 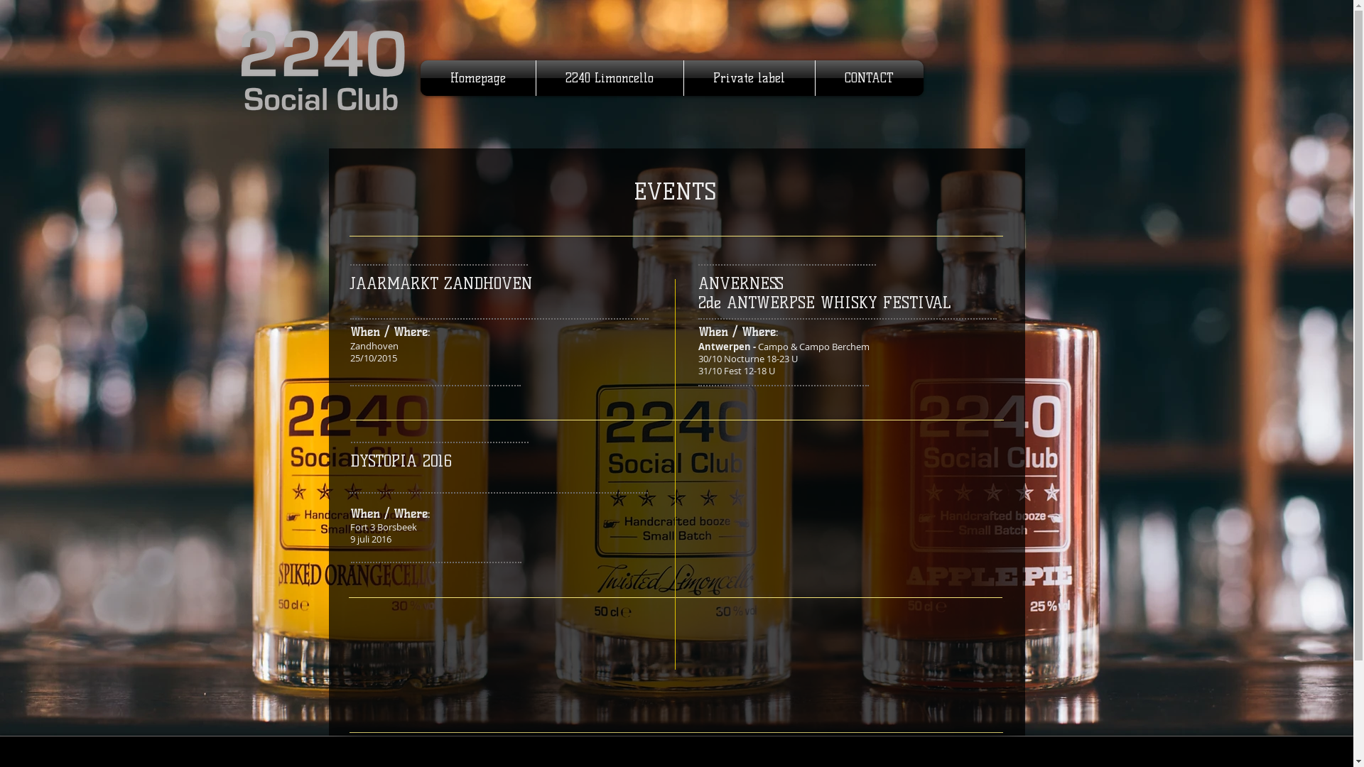 I want to click on Private label, so click(x=749, y=78).